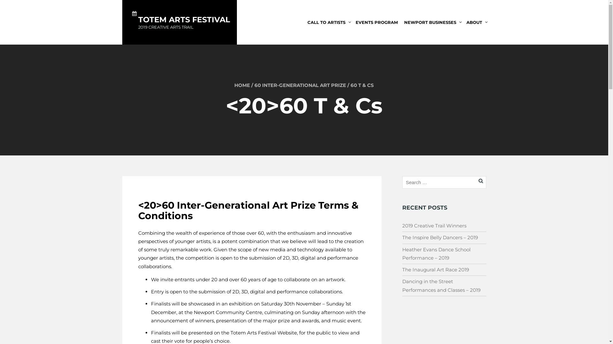 The width and height of the screenshot is (613, 344). What do you see at coordinates (377, 22) in the screenshot?
I see `EVENTS PROGRAM` at bounding box center [377, 22].